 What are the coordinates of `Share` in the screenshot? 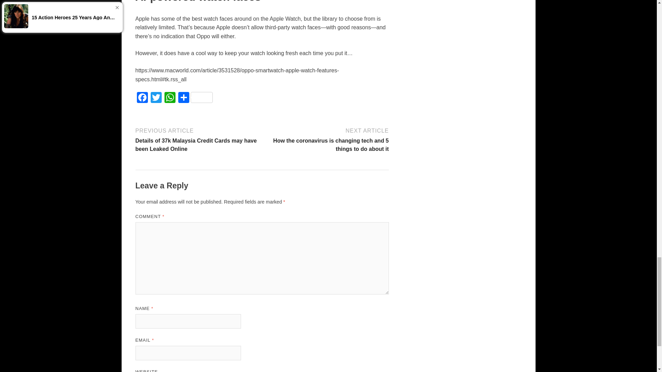 It's located at (195, 98).